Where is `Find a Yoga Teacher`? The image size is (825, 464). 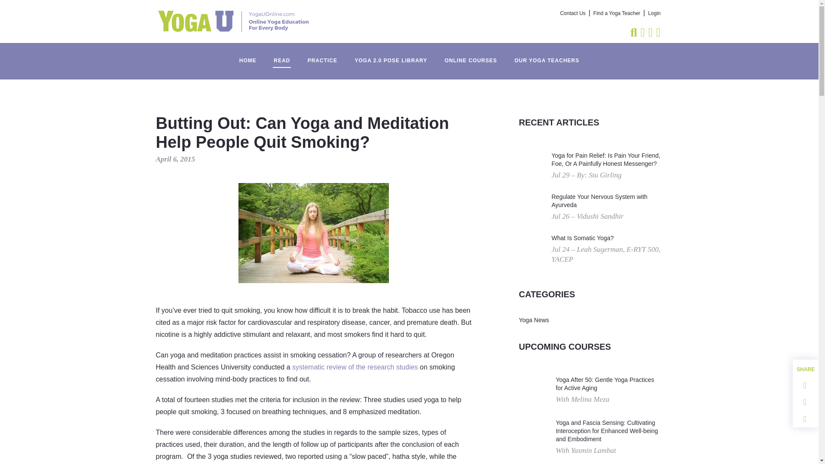 Find a Yoga Teacher is located at coordinates (616, 13).